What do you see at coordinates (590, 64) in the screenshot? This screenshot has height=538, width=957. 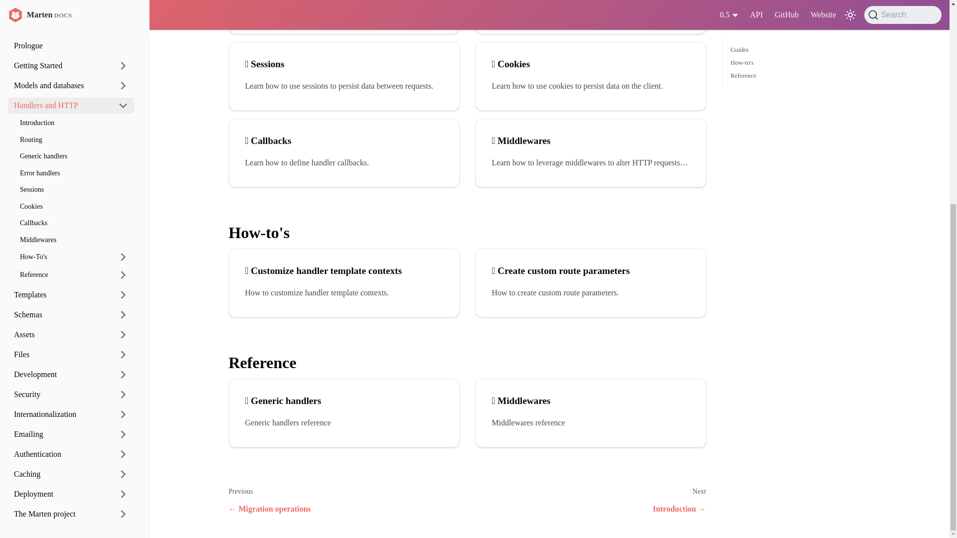 I see `Cookies` at bounding box center [590, 64].